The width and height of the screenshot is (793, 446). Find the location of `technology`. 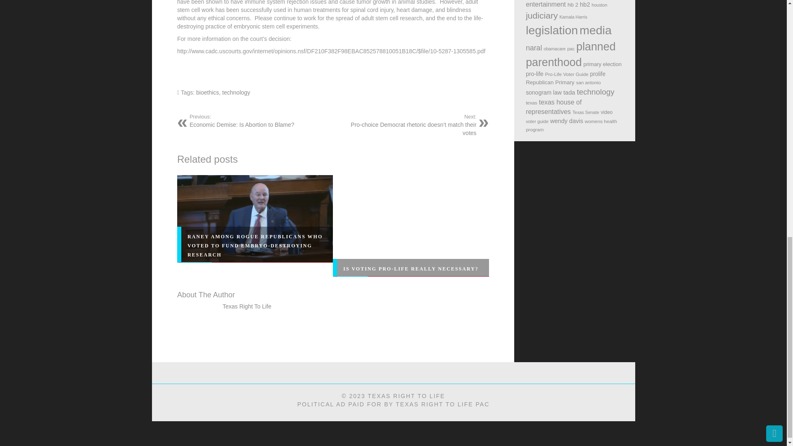

technology is located at coordinates (258, 121).